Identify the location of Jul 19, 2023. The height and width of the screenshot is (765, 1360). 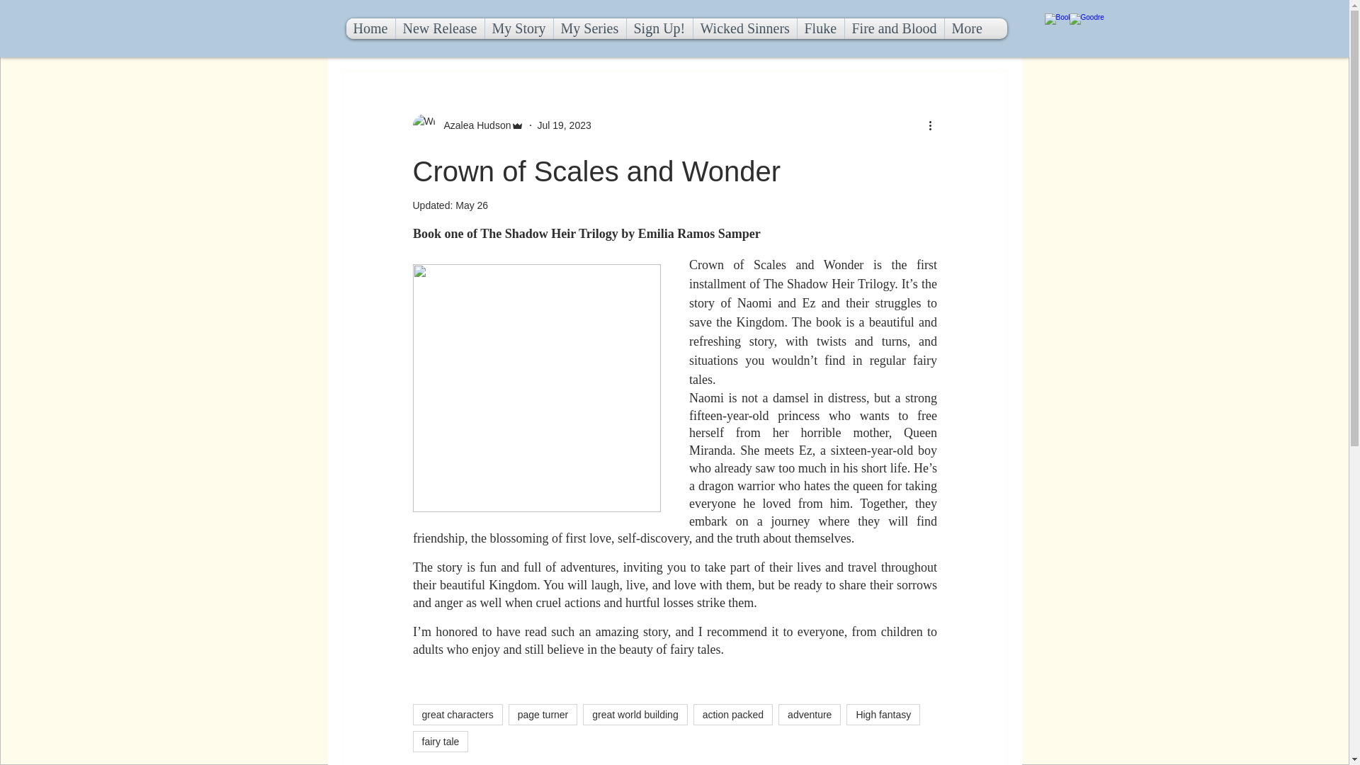
(564, 125).